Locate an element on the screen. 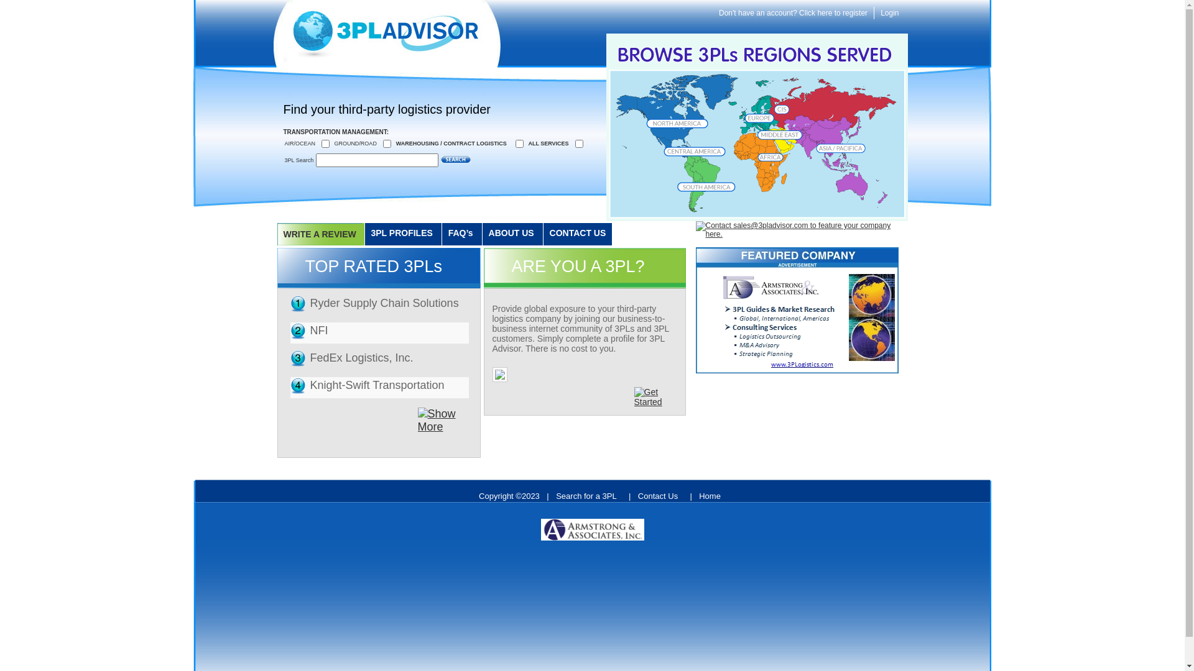  Login is located at coordinates (889, 13).